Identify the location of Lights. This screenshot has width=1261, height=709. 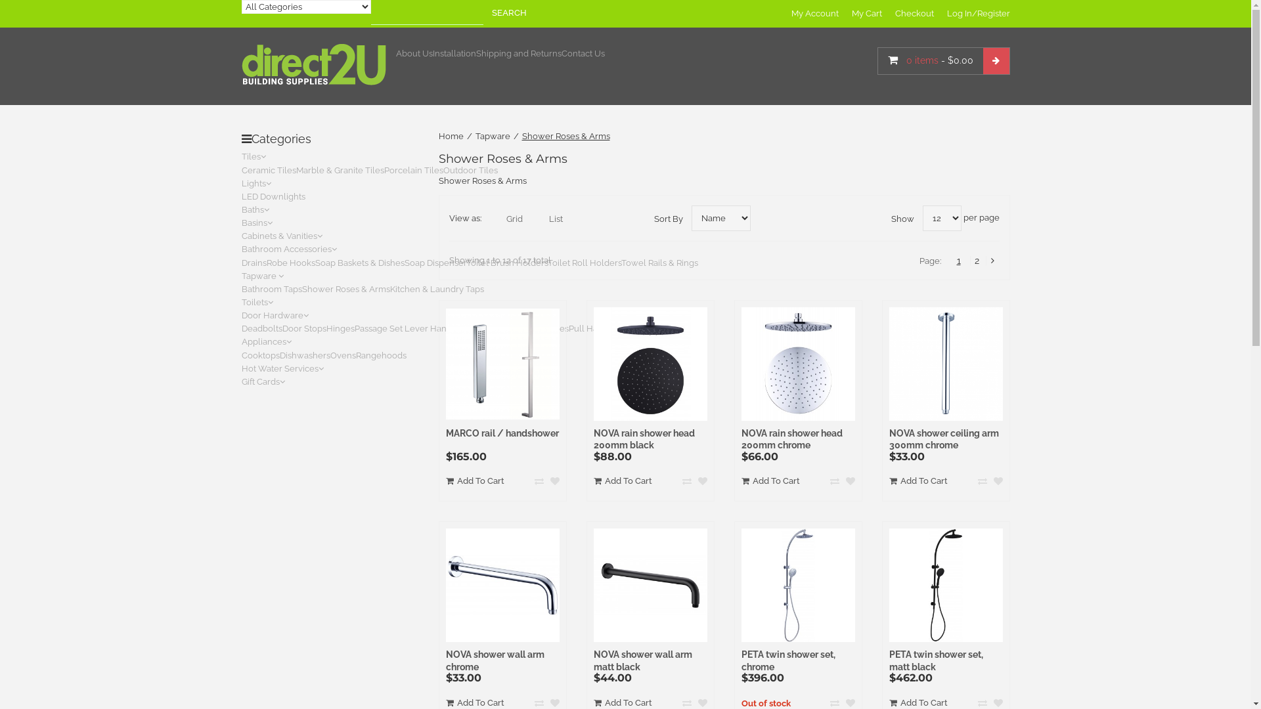
(256, 184).